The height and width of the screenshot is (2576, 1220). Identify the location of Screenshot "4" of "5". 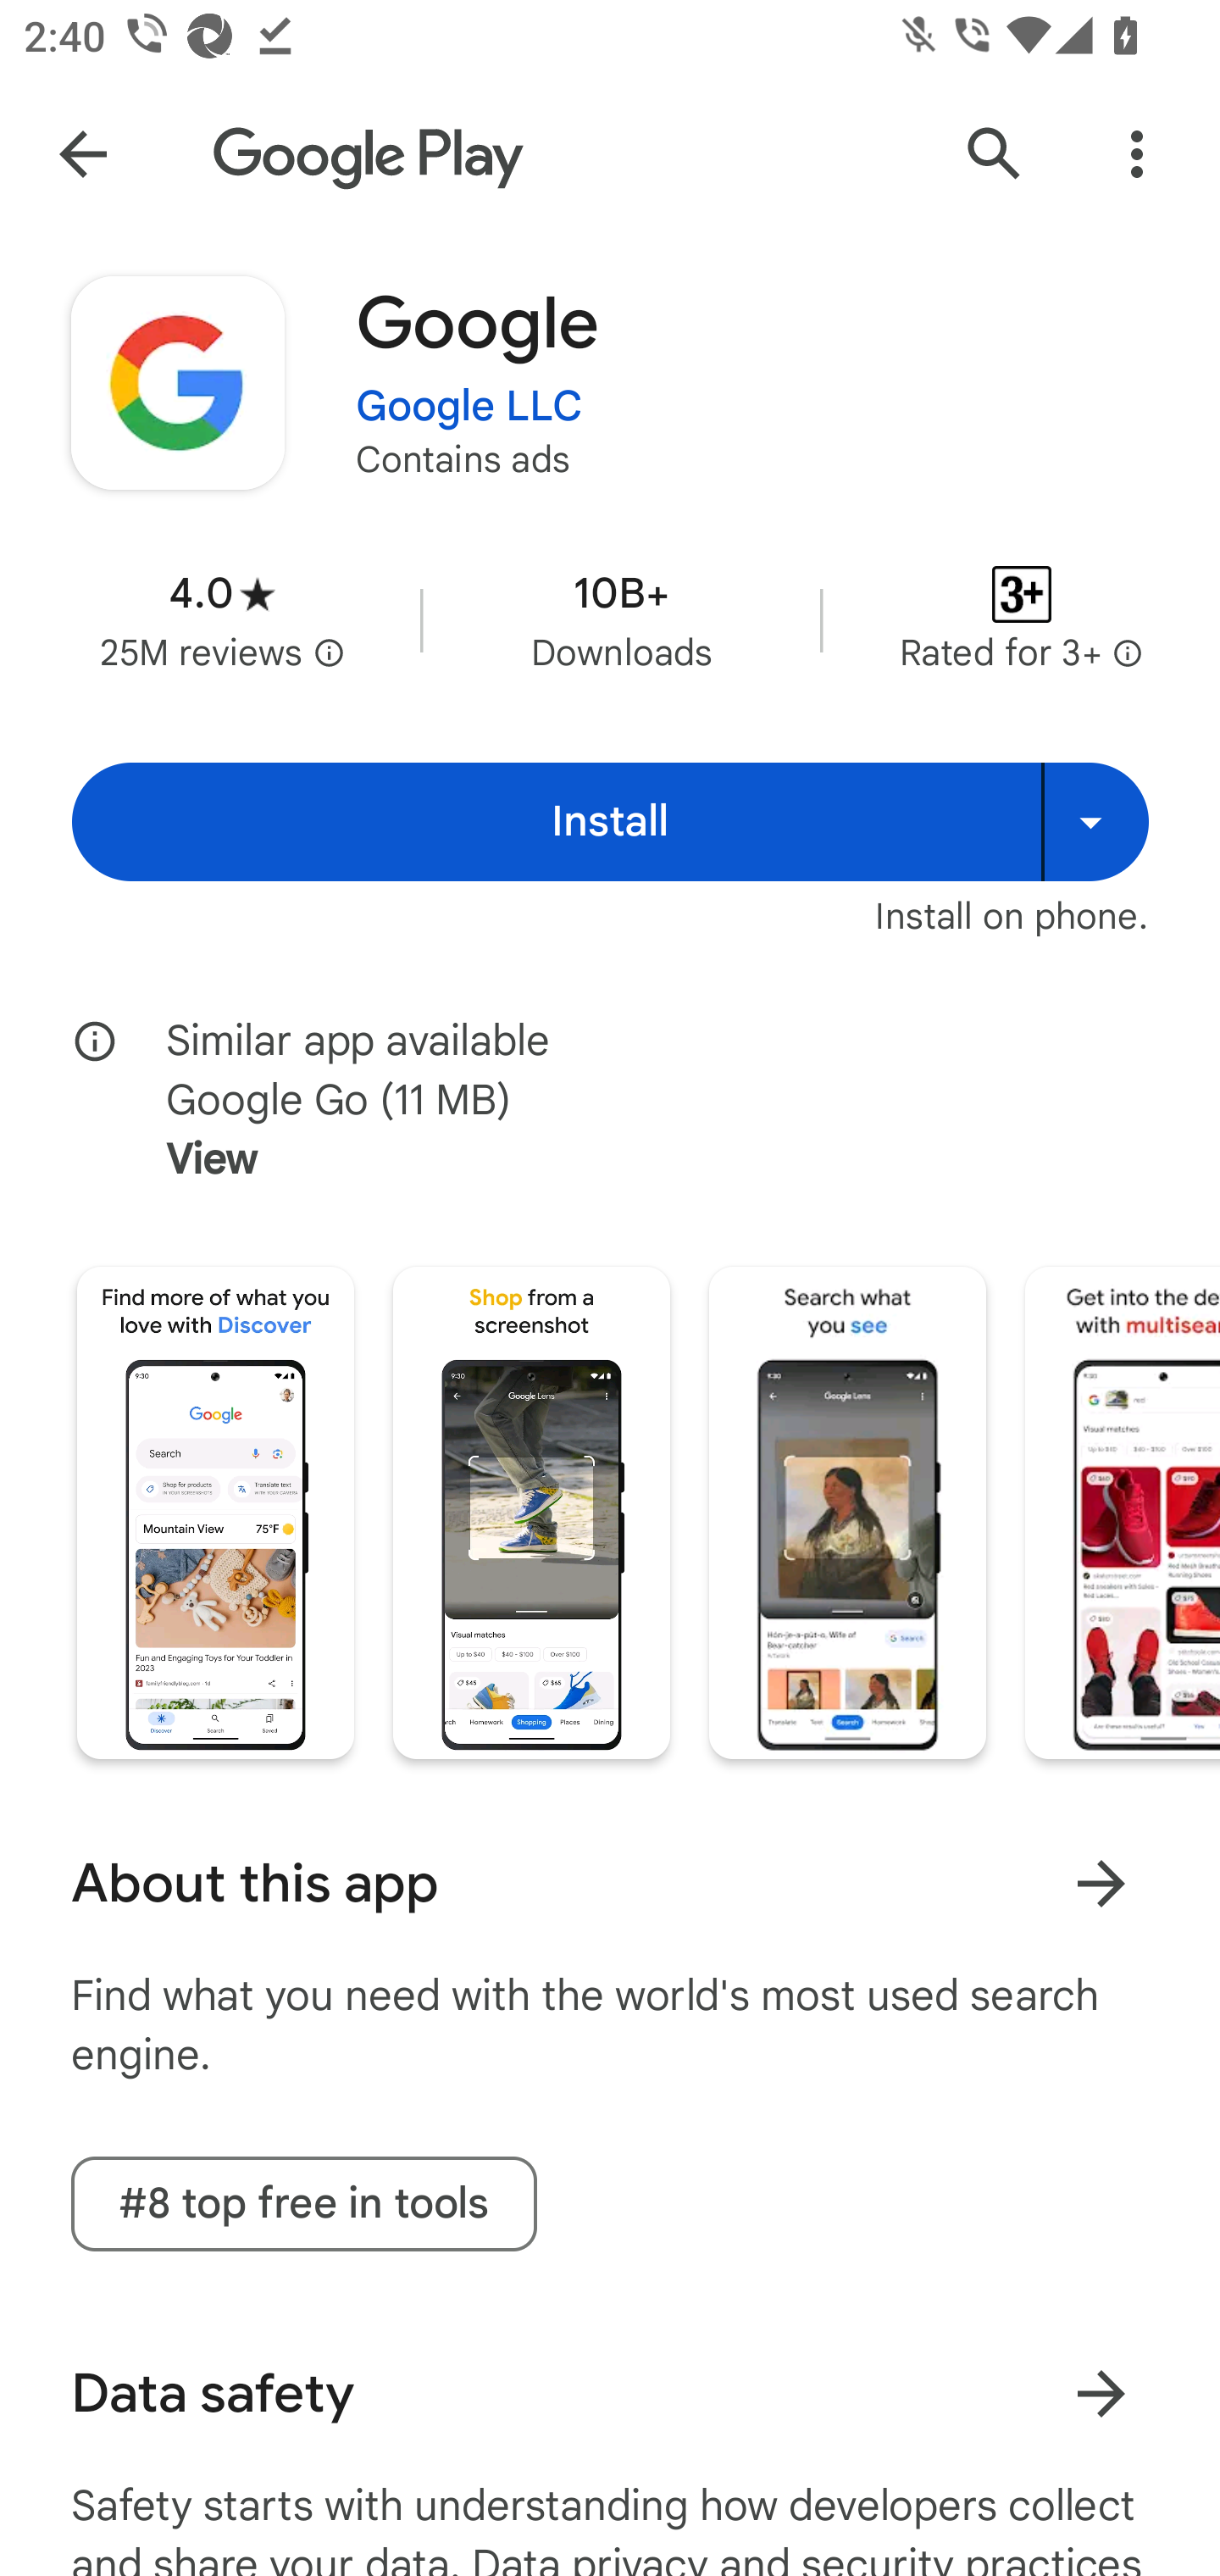
(1122, 1513).